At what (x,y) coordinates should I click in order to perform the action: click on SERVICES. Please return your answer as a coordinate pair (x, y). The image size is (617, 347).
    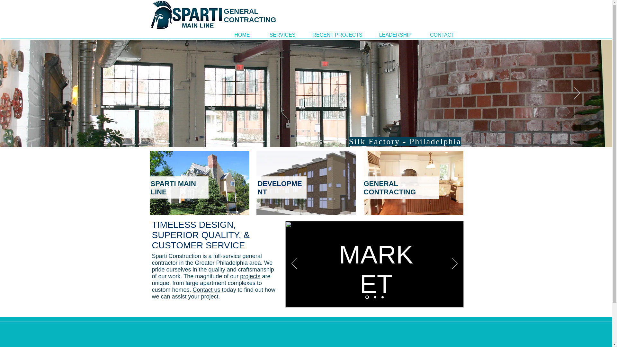
    Looking at the image, I should click on (282, 35).